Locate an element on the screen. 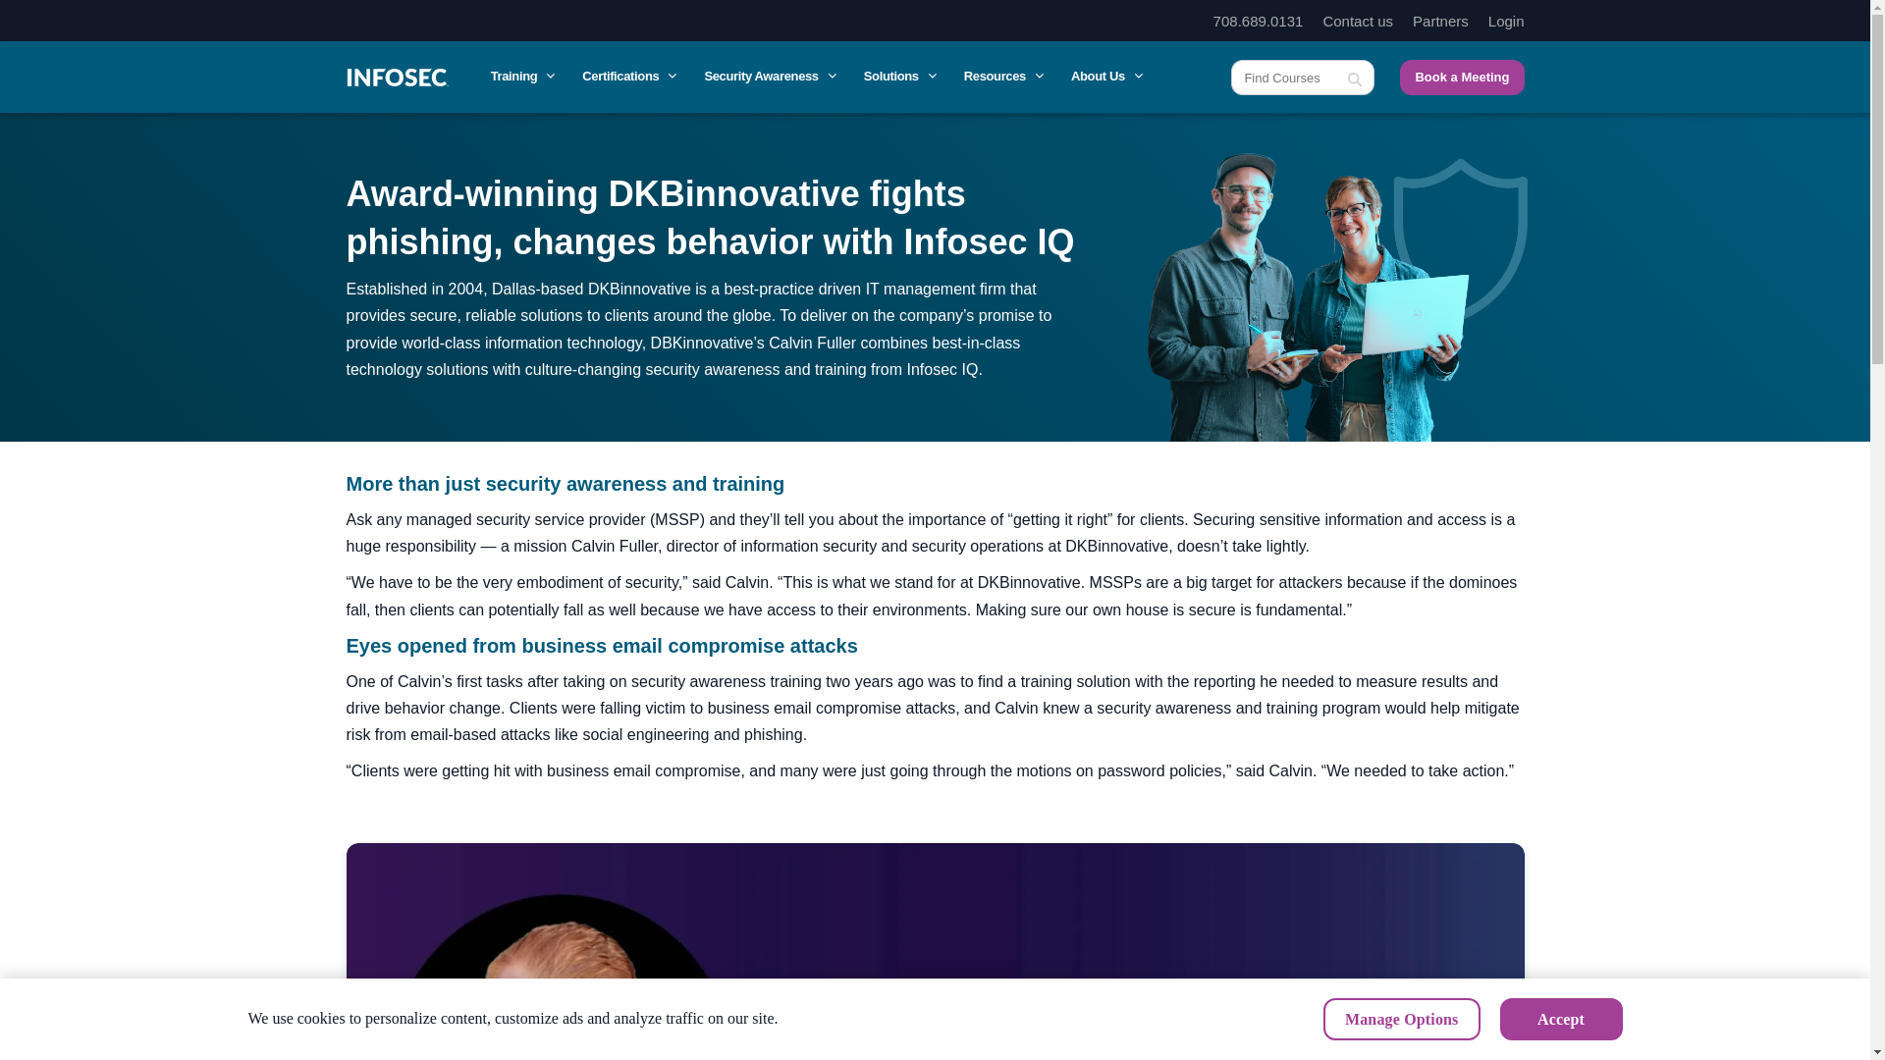 The height and width of the screenshot is (1060, 1885). Book a Meeting is located at coordinates (1461, 77).